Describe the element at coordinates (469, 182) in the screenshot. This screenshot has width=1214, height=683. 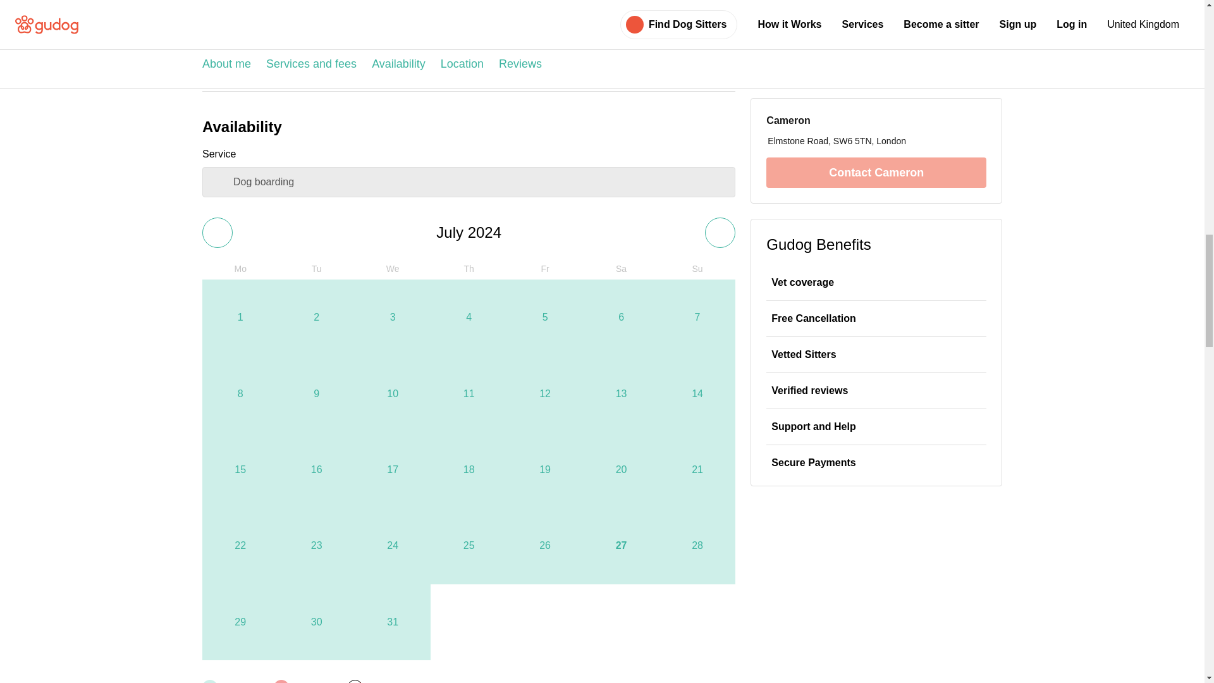
I see `Dog boarding` at that location.